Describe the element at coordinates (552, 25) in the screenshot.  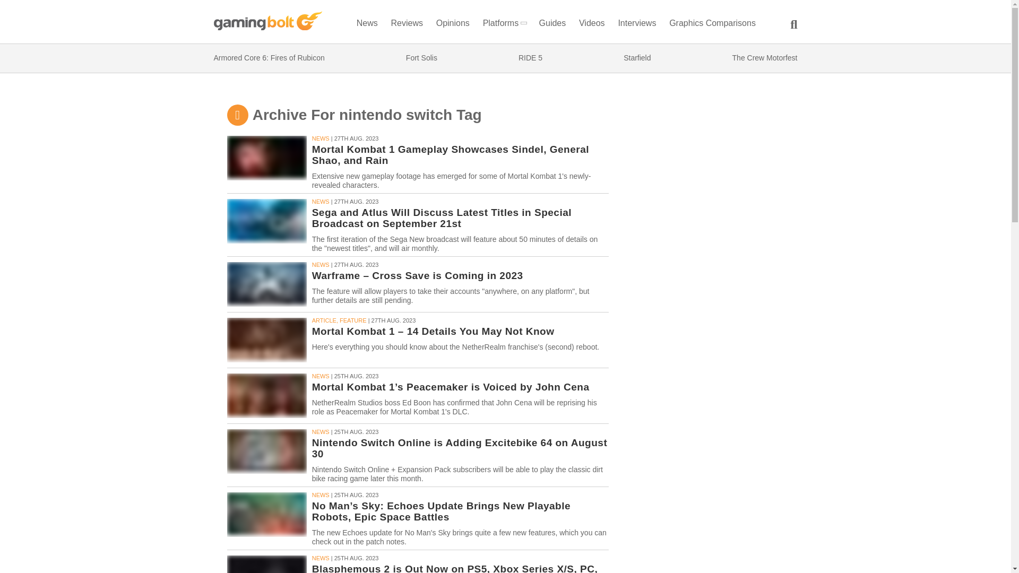
I see `Guides` at that location.